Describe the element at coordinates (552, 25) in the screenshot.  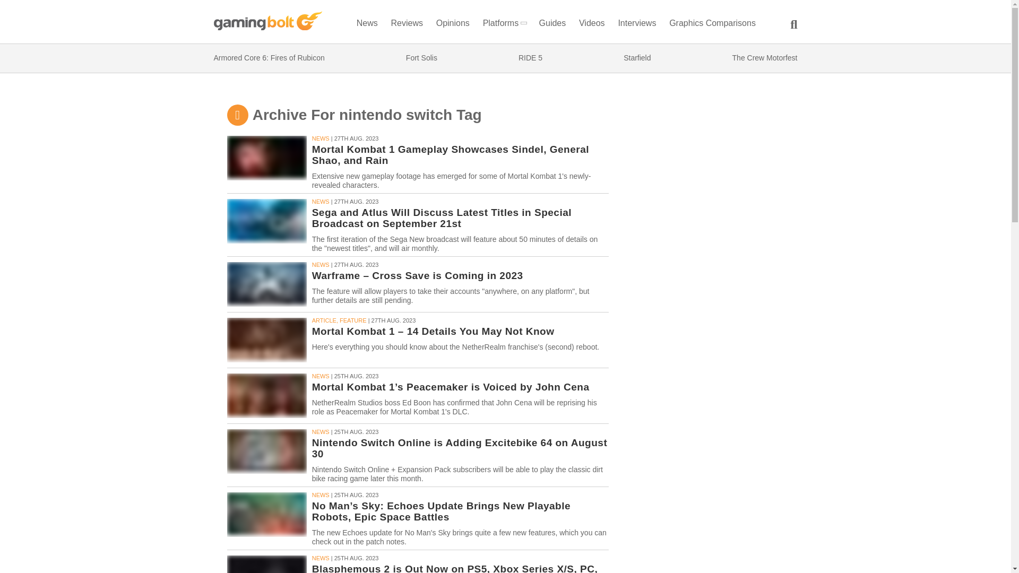
I see `Guides` at that location.